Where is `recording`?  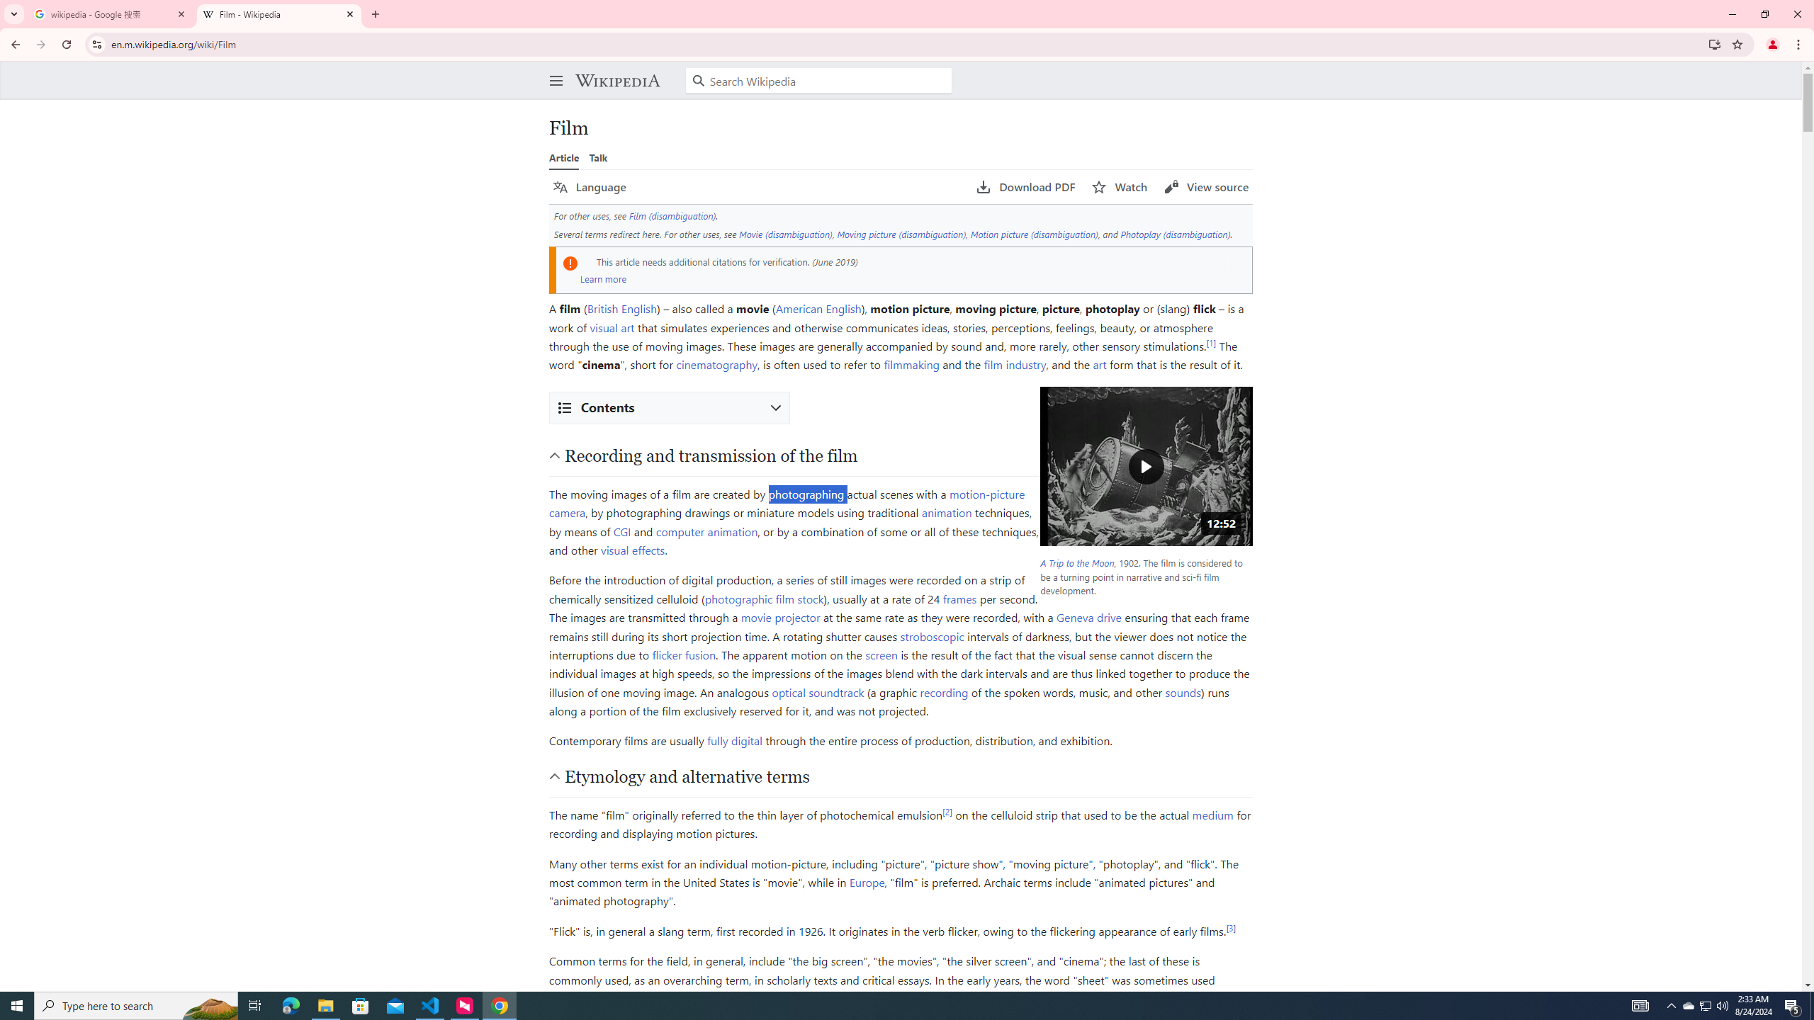 recording is located at coordinates (944, 691).